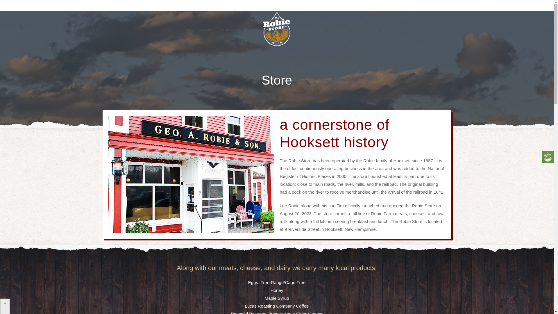 The image size is (558, 314). I want to click on Email Us, so click(319, 5).